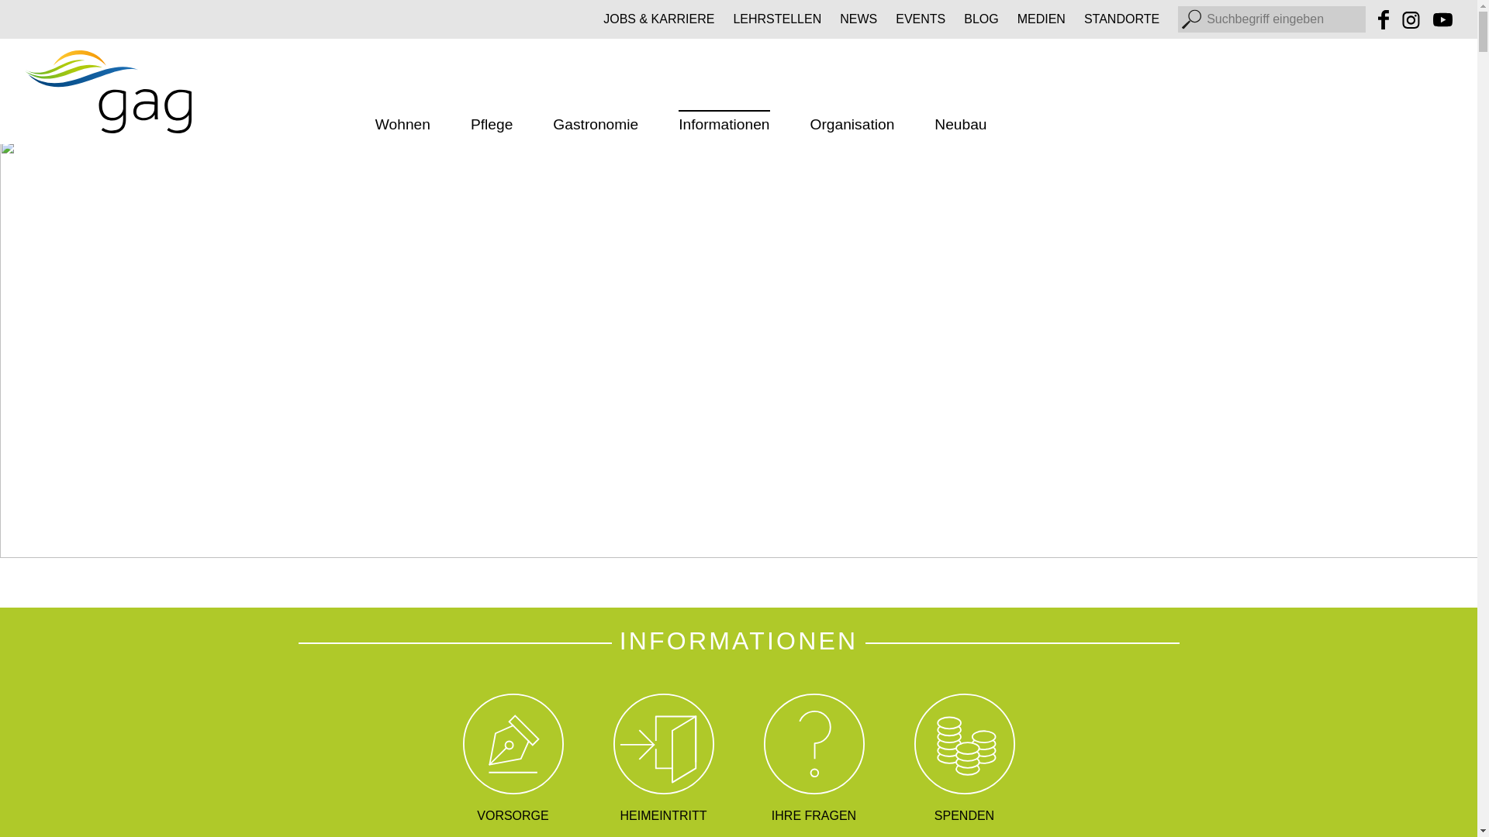  What do you see at coordinates (724, 126) in the screenshot?
I see `Informationen` at bounding box center [724, 126].